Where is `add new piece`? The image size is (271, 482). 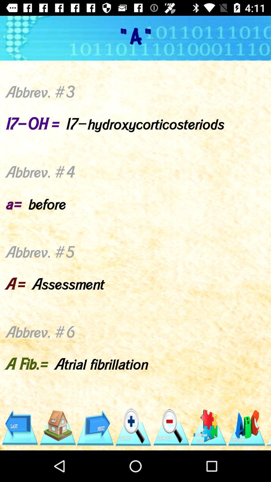
add new piece is located at coordinates (209, 428).